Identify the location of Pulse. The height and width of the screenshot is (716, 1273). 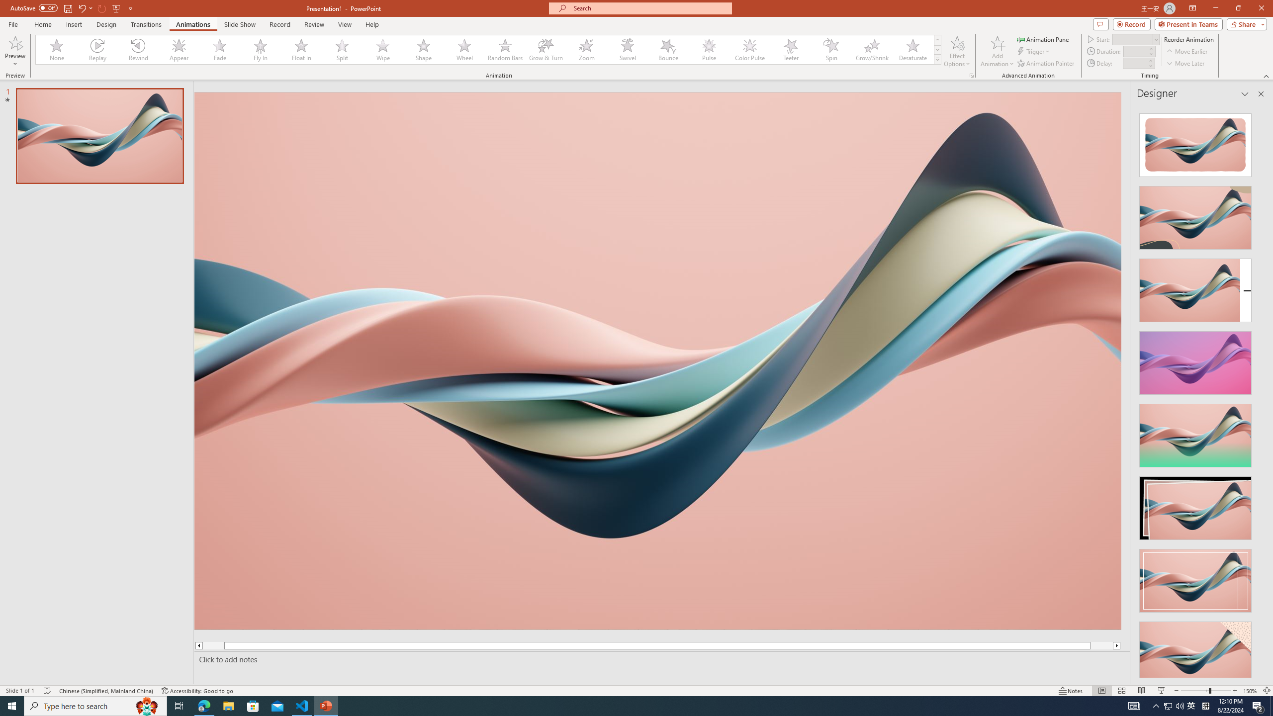
(709, 50).